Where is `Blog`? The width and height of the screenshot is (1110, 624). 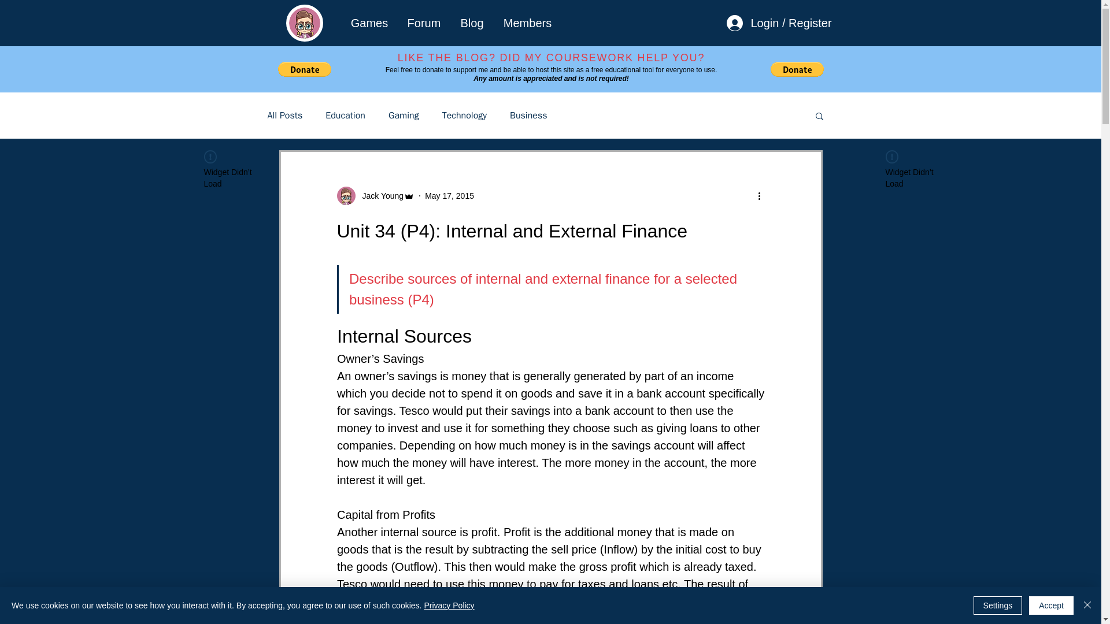 Blog is located at coordinates (472, 23).